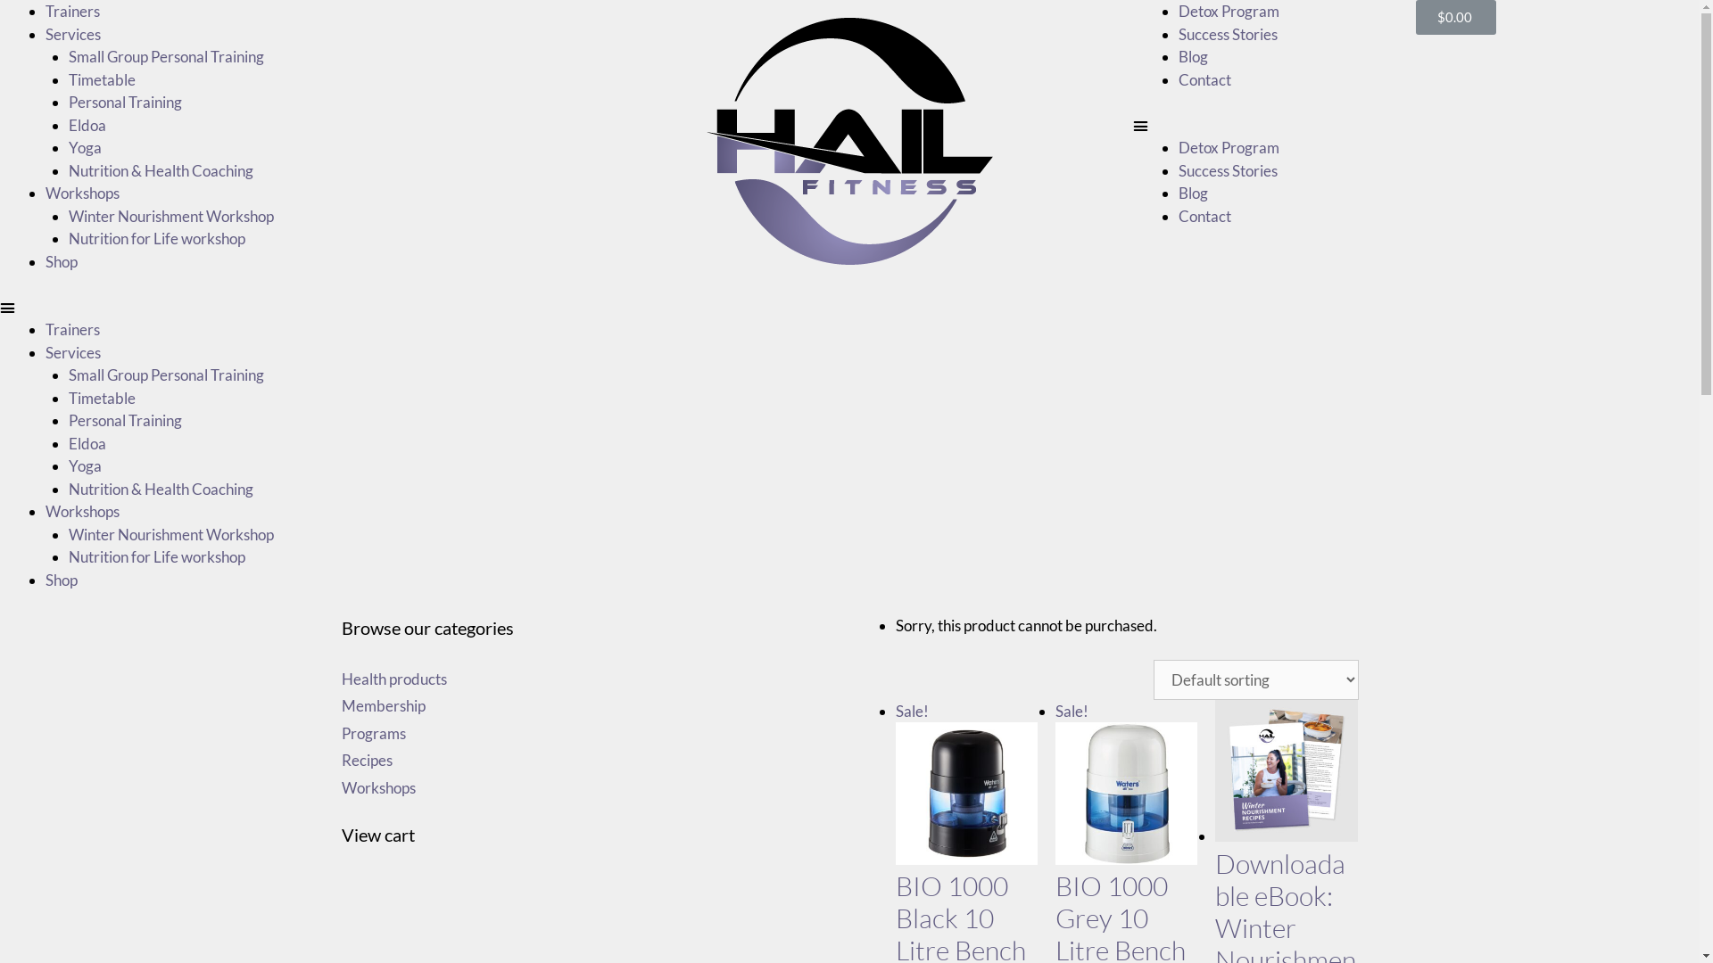  I want to click on Success Stories, so click(1228, 34).